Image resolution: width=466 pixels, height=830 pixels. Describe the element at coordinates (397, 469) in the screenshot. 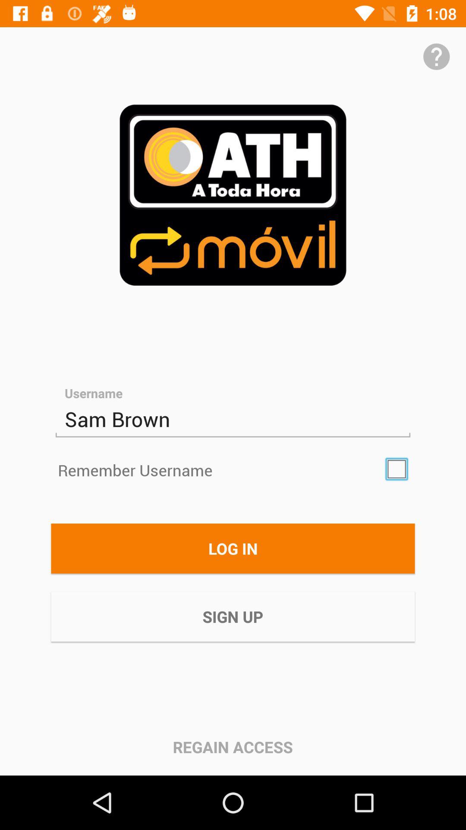

I see `select the icon above log in icon` at that location.